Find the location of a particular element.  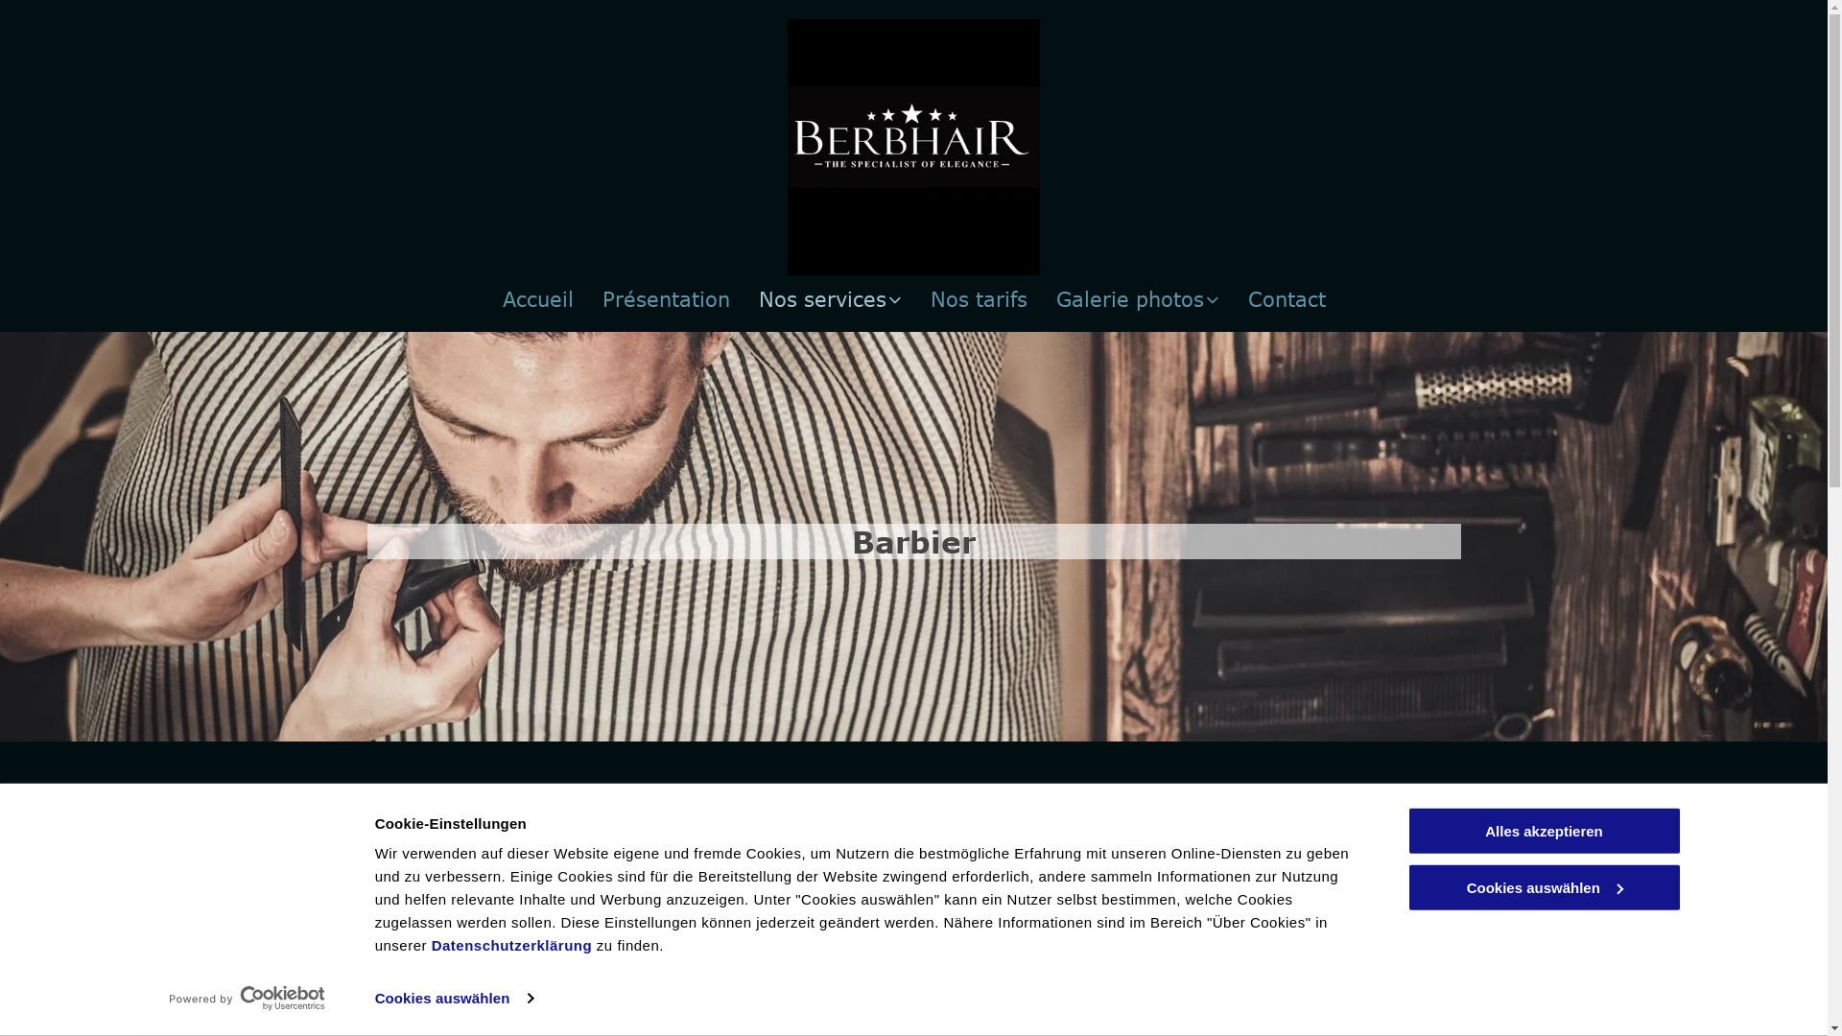

Contact is located at coordinates (1286, 299).